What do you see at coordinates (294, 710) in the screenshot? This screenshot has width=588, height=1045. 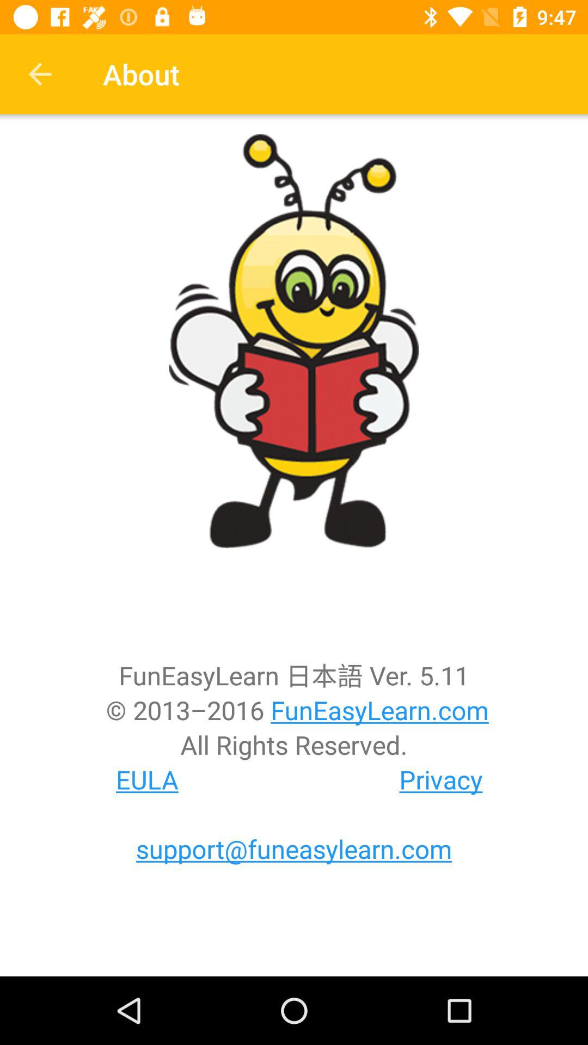 I see `click 2013 2016 funeasylearn icon` at bounding box center [294, 710].